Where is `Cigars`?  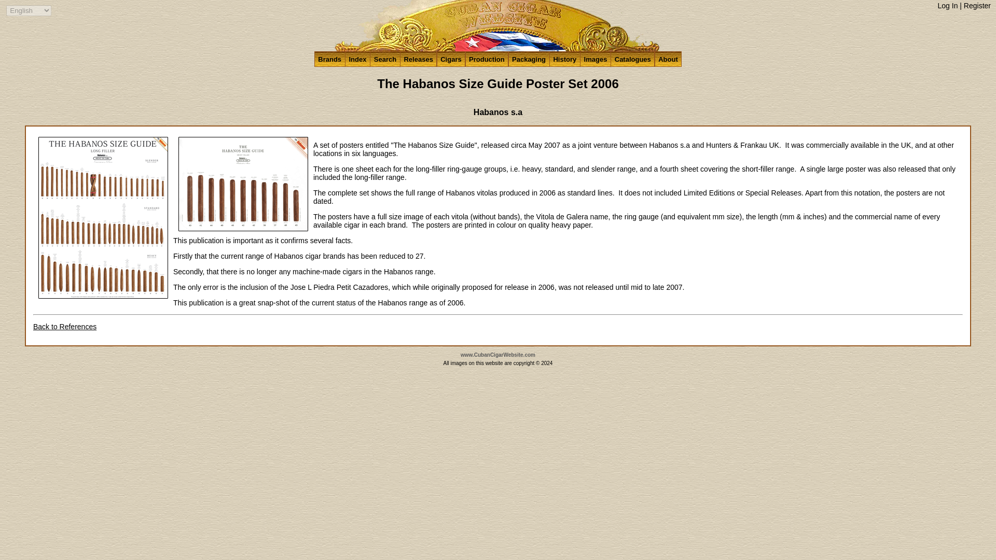 Cigars is located at coordinates (451, 59).